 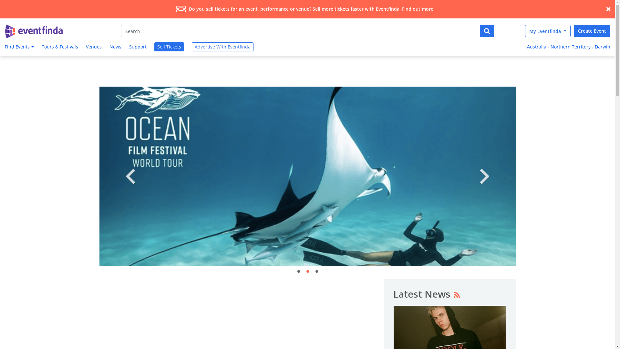 What do you see at coordinates (223, 47) in the screenshot?
I see `Advertise With Eventfinda` at bounding box center [223, 47].